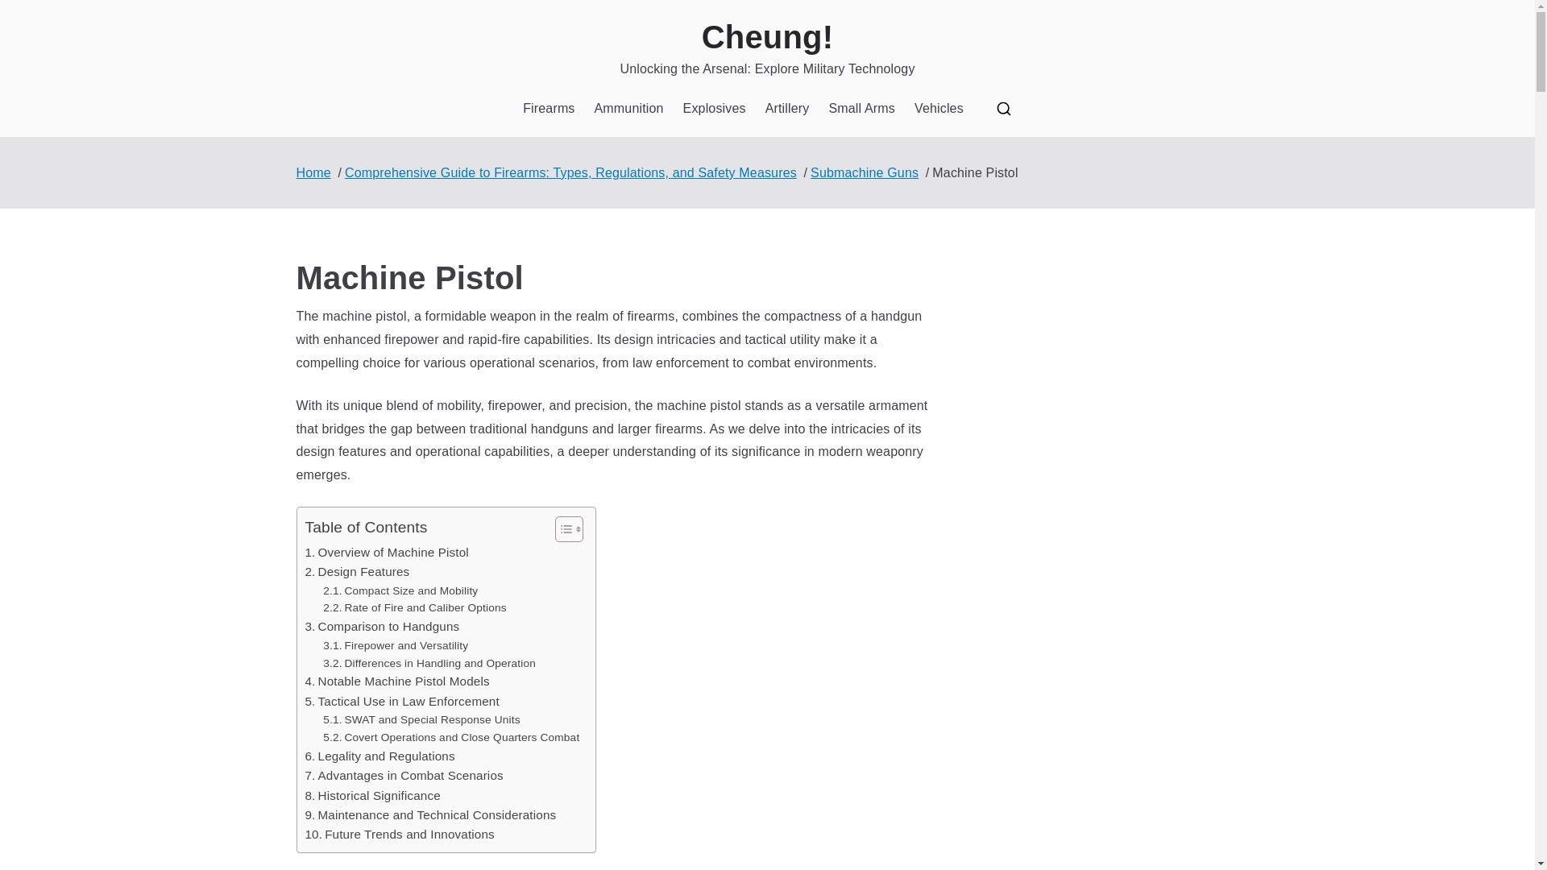 The width and height of the screenshot is (1547, 870). I want to click on Firepower and Versatility, so click(396, 646).